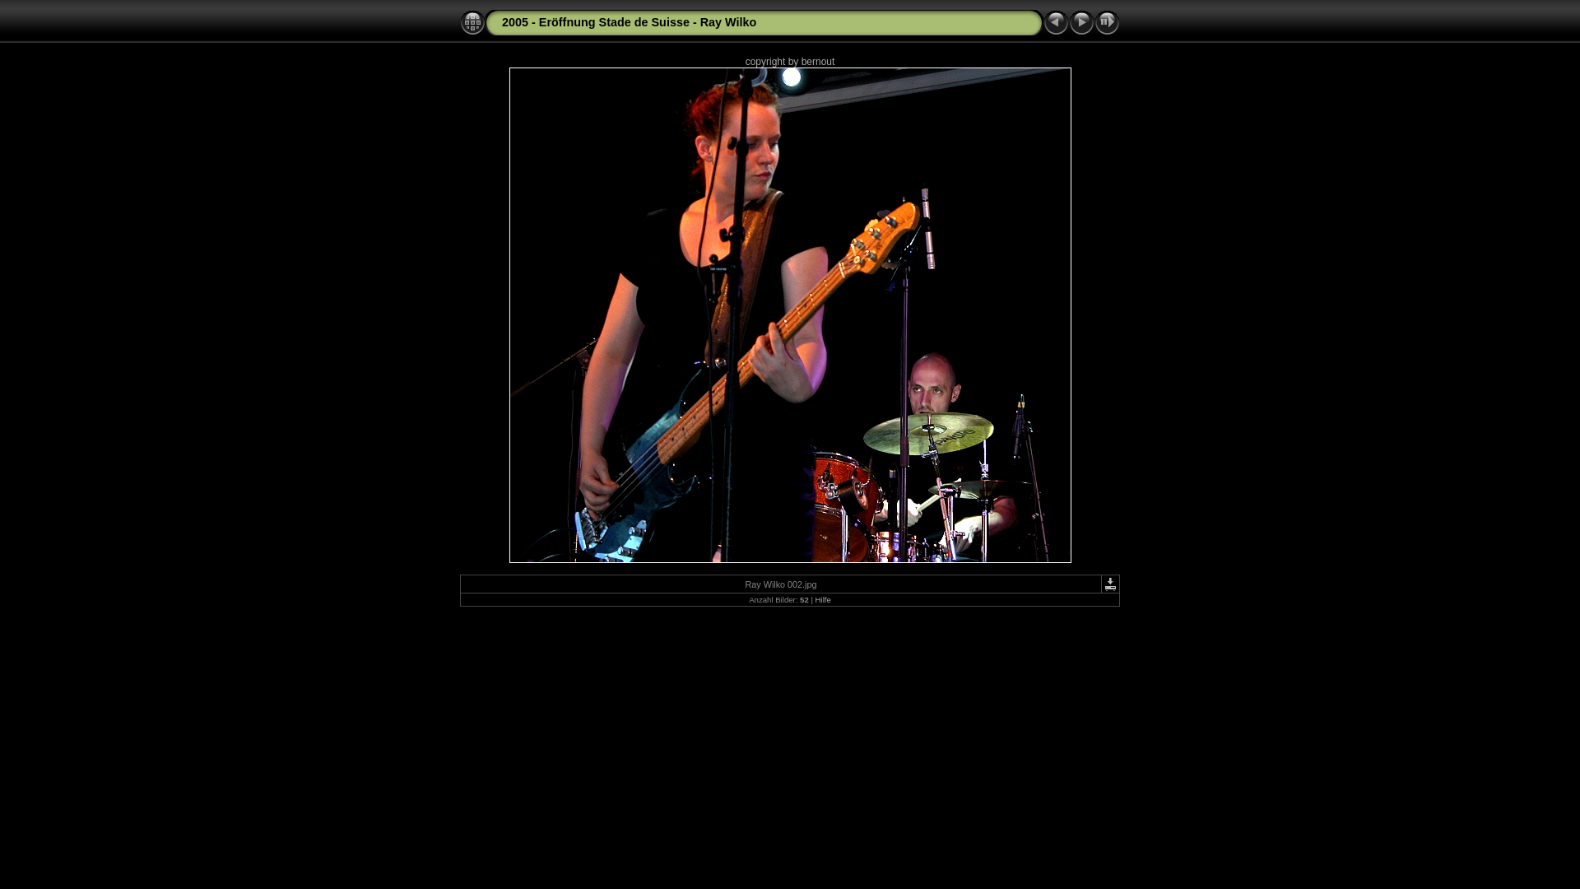 This screenshot has height=889, width=1580. Describe the element at coordinates (472, 23) in the screenshot. I see ` Index ` at that location.